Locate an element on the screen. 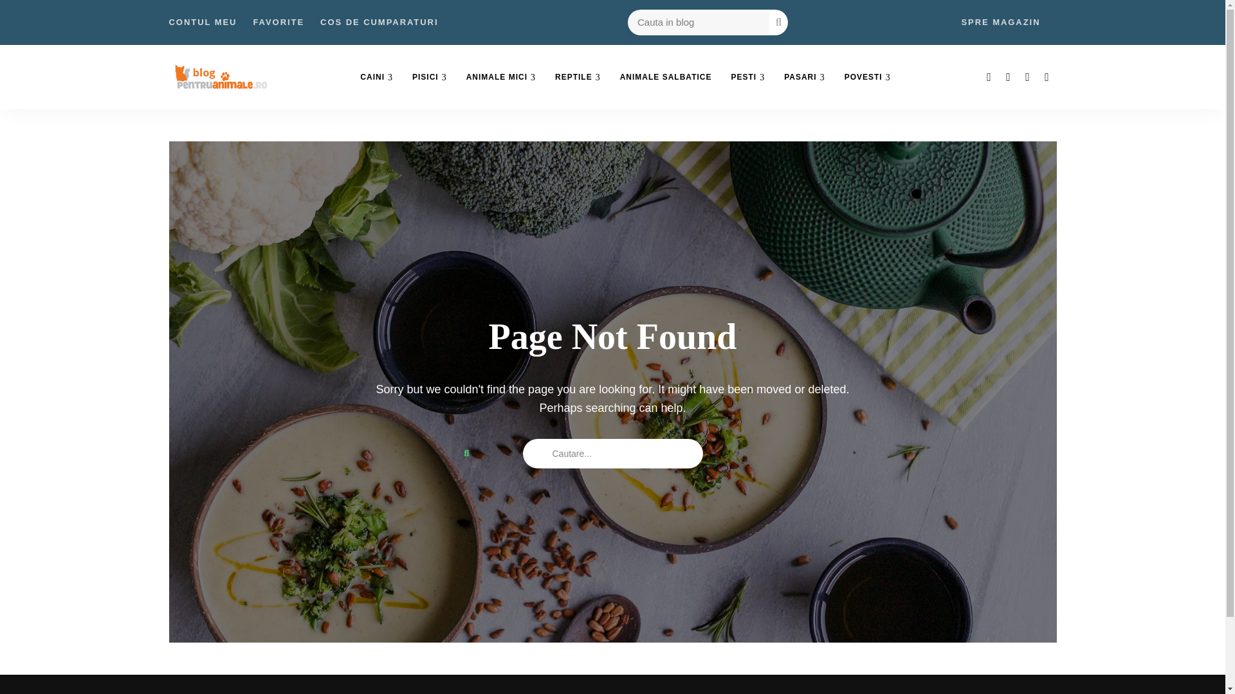 Image resolution: width=1235 pixels, height=694 pixels. ANIMALE MICI is located at coordinates (501, 77).